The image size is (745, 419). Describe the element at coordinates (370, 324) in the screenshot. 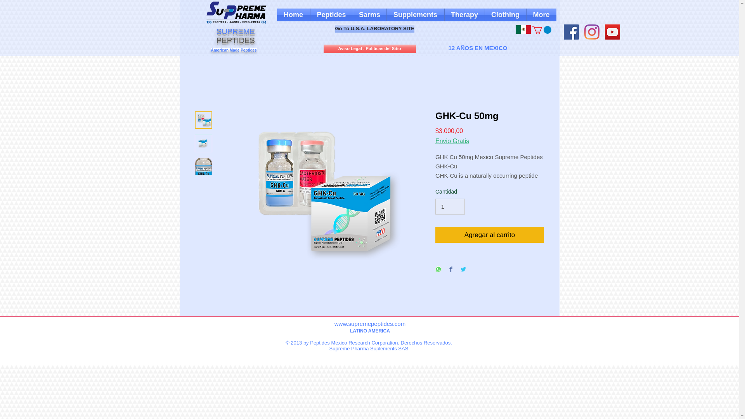

I see `www.supremepeptides.com` at that location.